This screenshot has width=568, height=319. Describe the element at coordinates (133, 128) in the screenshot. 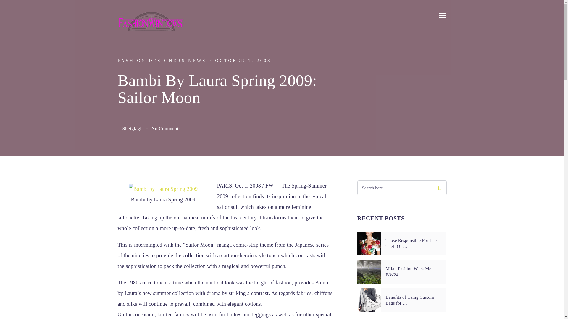

I see `Posts by Sheiglagh` at that location.